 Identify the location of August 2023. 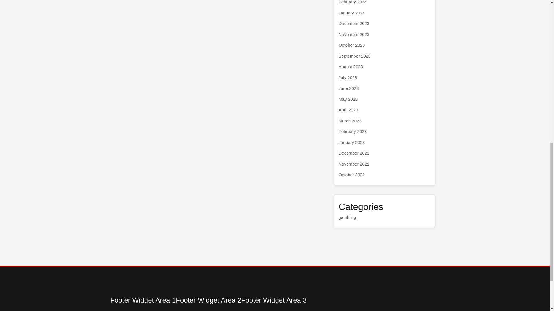
(351, 66).